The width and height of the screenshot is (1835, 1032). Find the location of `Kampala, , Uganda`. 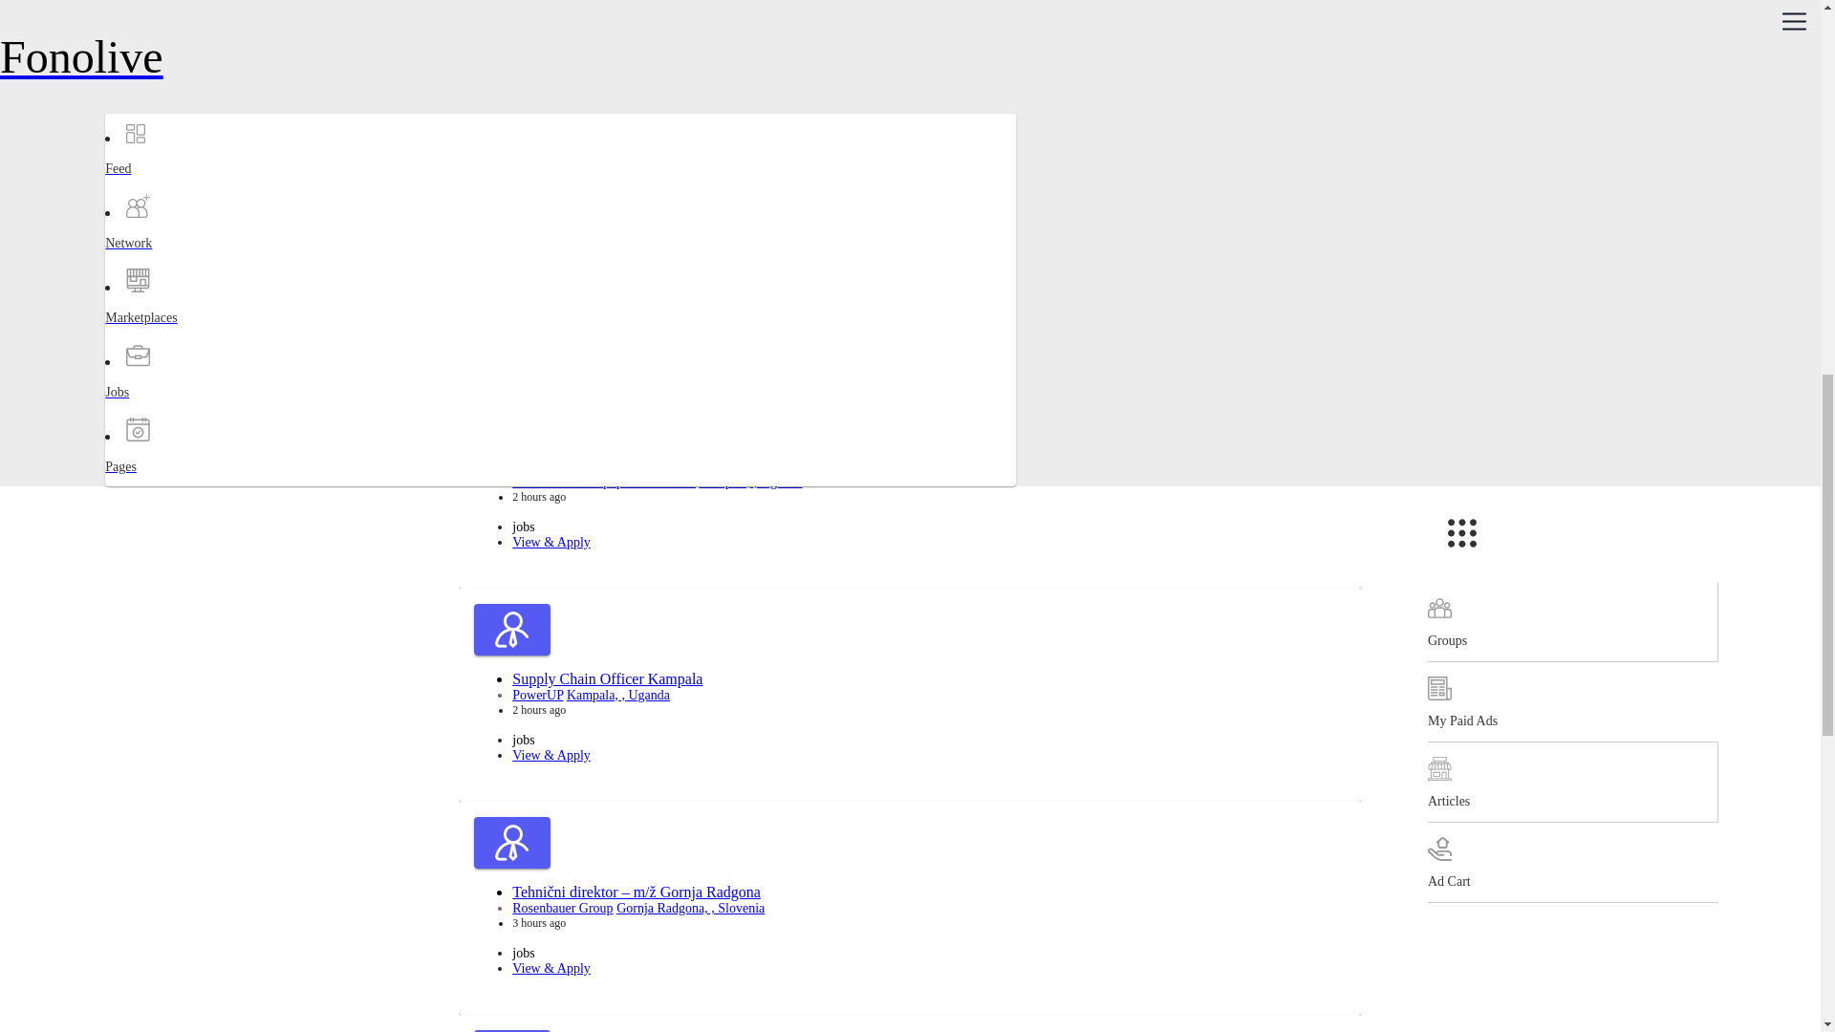

Kampala, , Uganda is located at coordinates (617, 269).